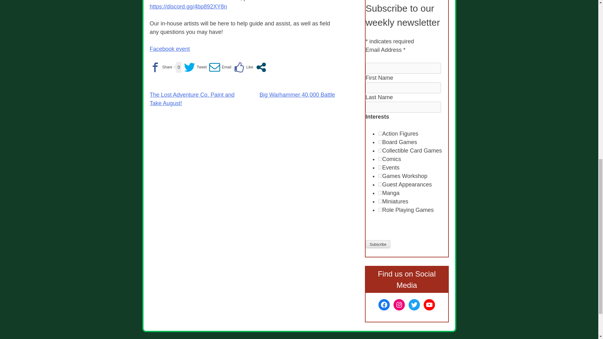  Describe the element at coordinates (161, 67) in the screenshot. I see `Share on Facebook` at that location.